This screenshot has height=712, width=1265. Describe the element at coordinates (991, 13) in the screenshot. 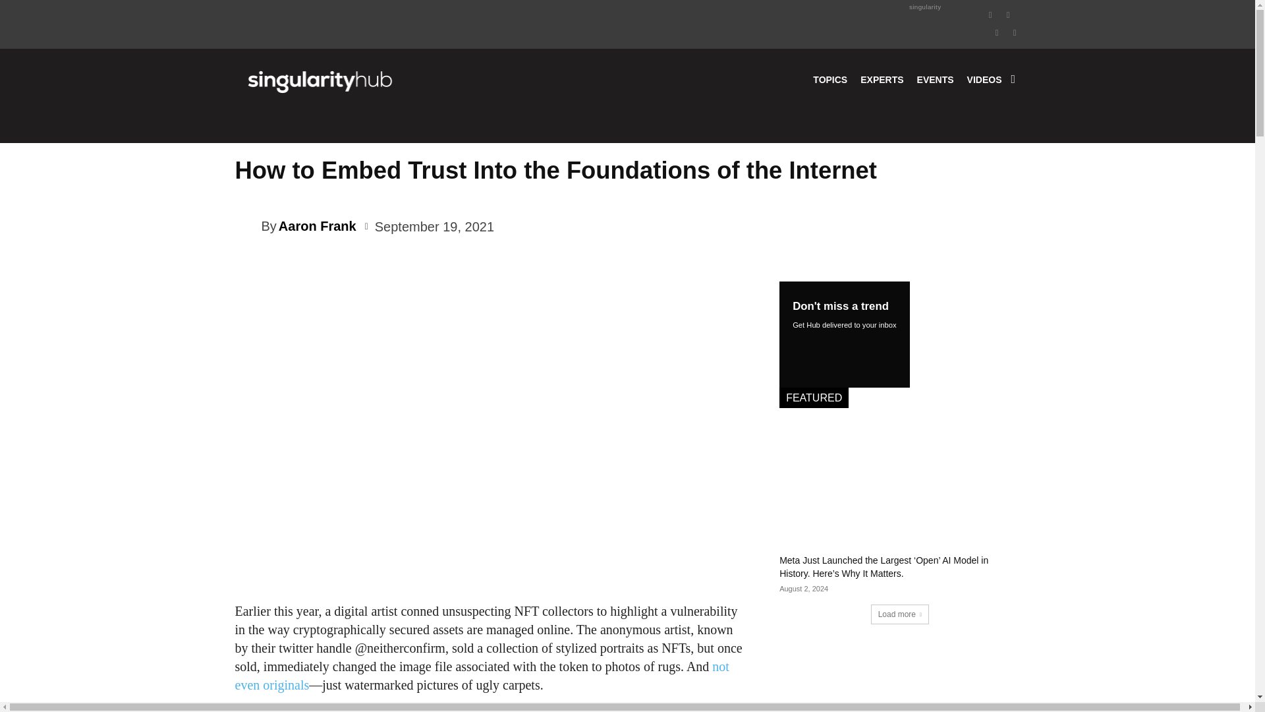

I see `Facebook` at that location.